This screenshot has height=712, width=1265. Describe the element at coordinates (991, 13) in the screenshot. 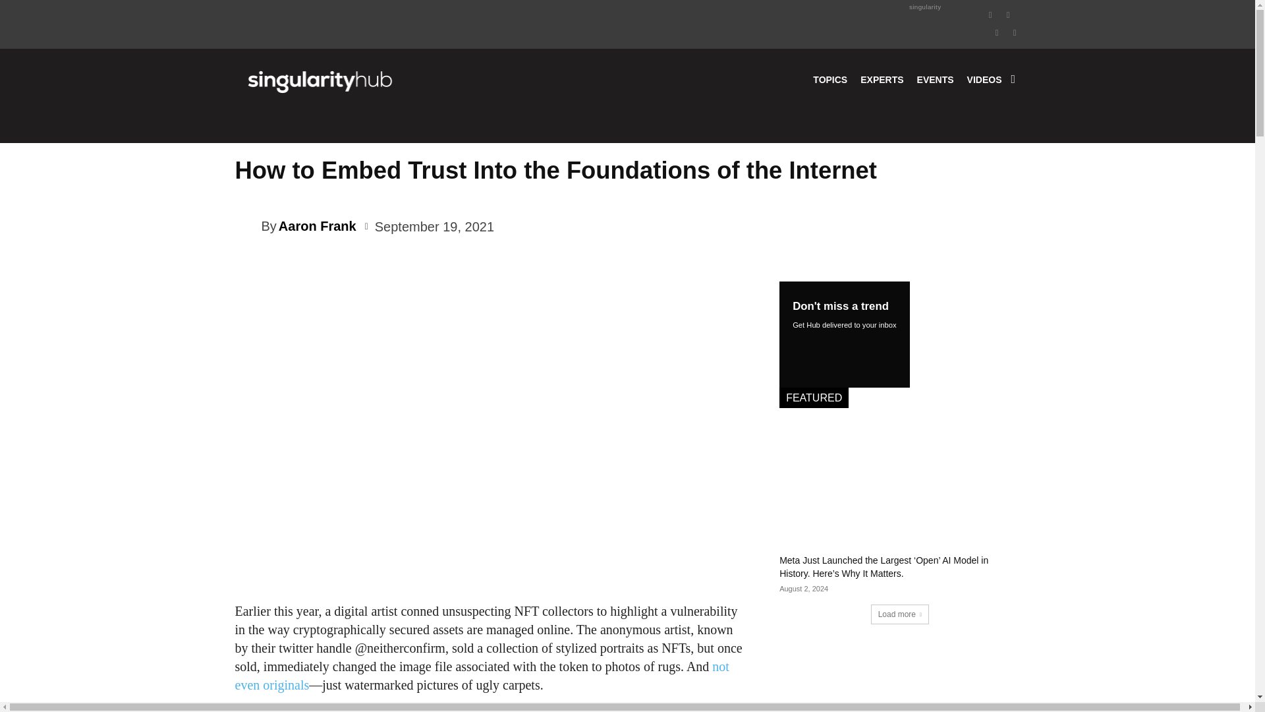

I see `Facebook` at that location.